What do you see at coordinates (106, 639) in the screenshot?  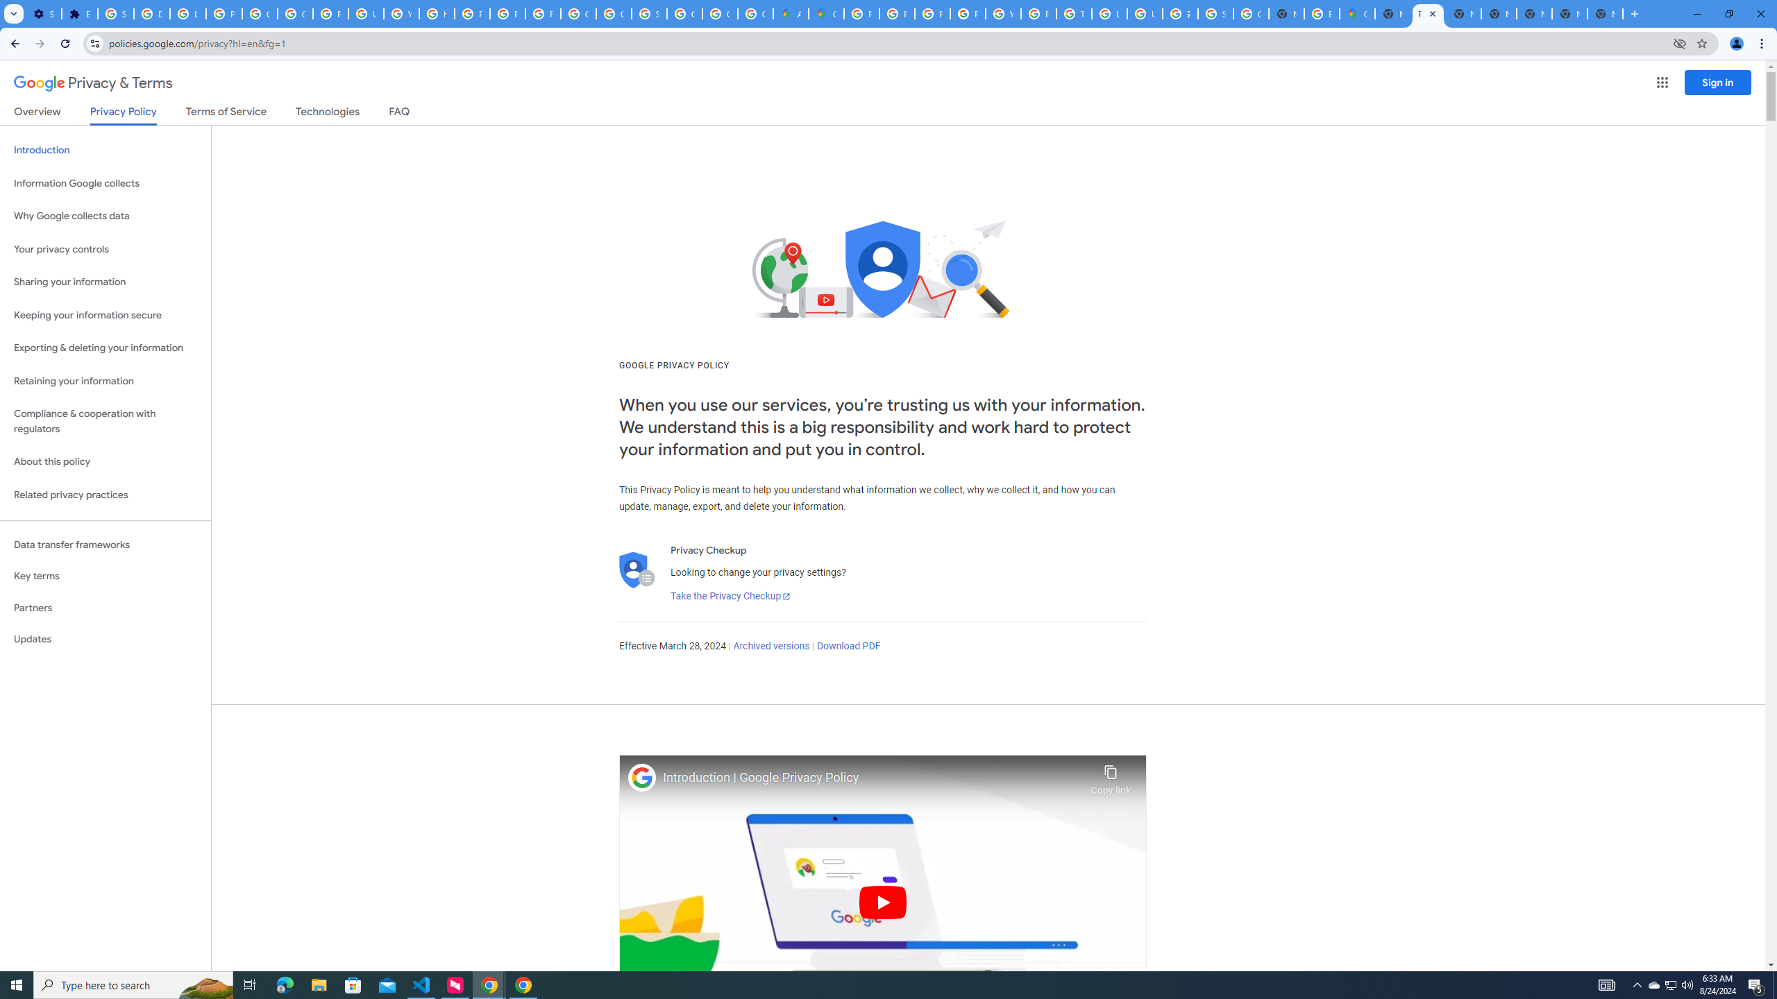 I see `Updates` at bounding box center [106, 639].